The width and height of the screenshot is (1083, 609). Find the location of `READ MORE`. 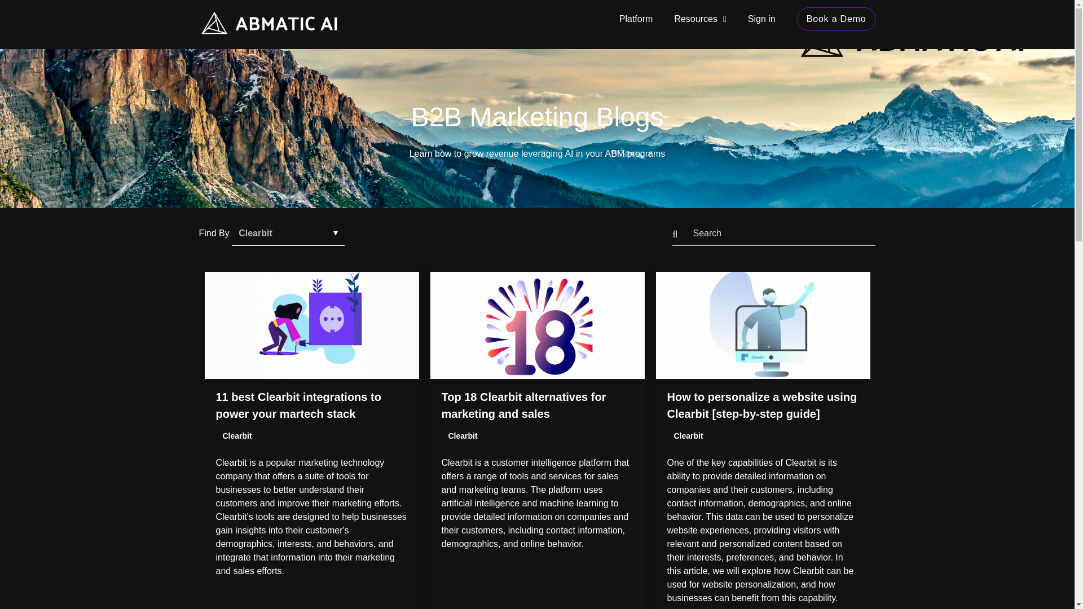

READ MORE is located at coordinates (311, 598).